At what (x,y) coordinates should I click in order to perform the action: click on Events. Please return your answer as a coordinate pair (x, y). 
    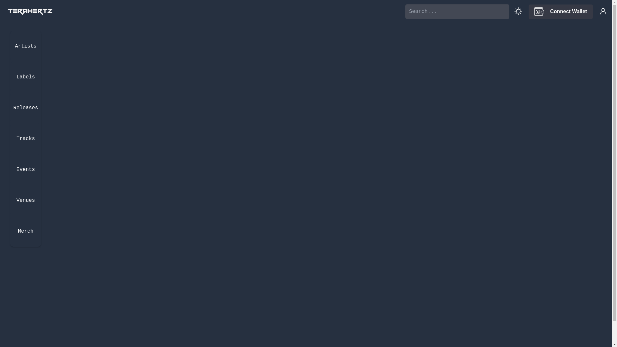
    Looking at the image, I should click on (26, 170).